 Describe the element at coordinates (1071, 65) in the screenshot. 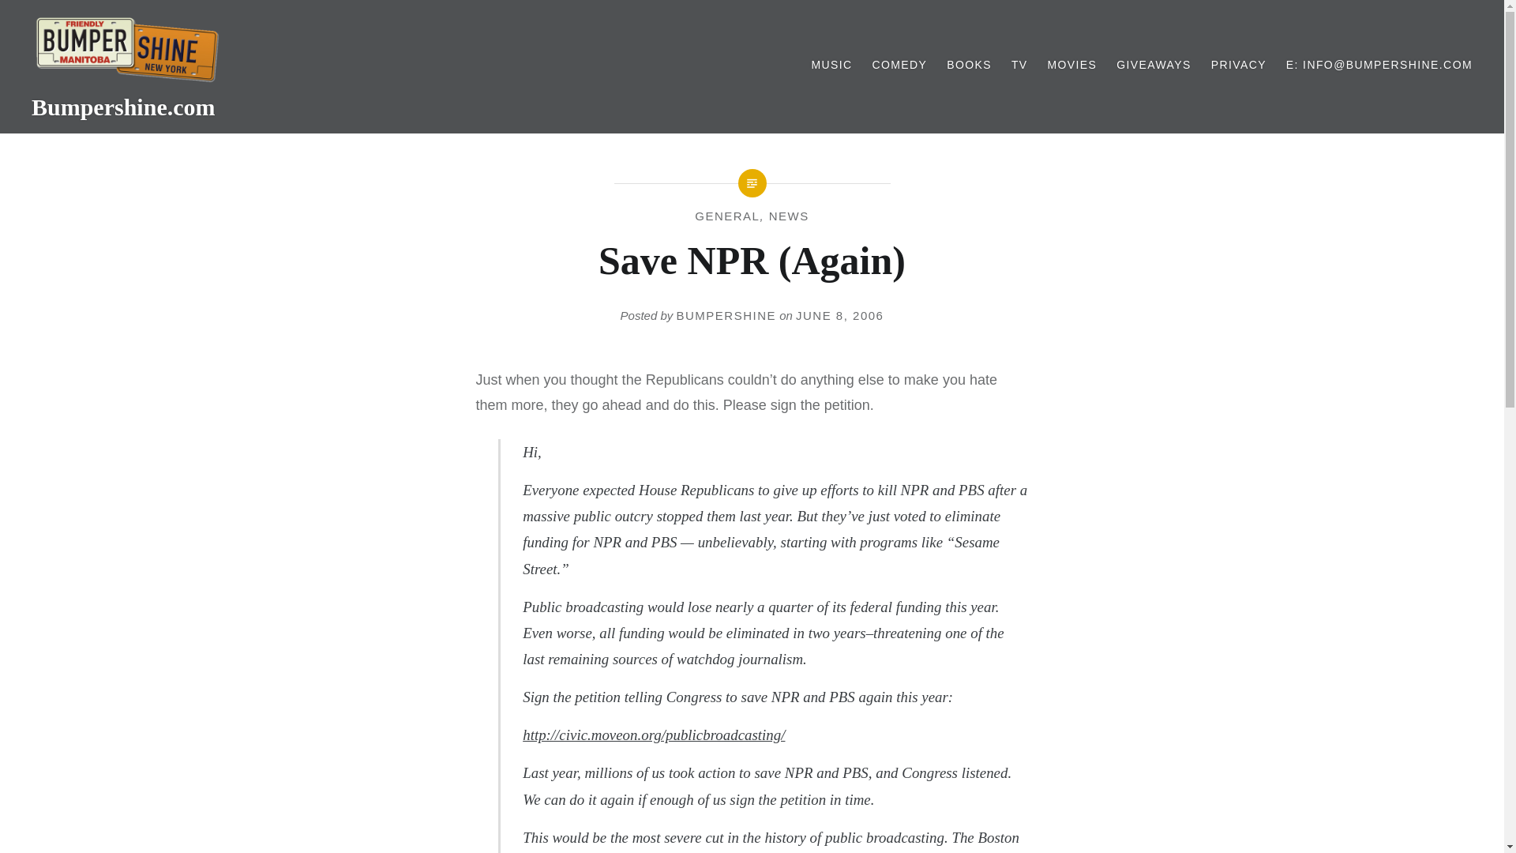

I see `MOVIES` at that location.